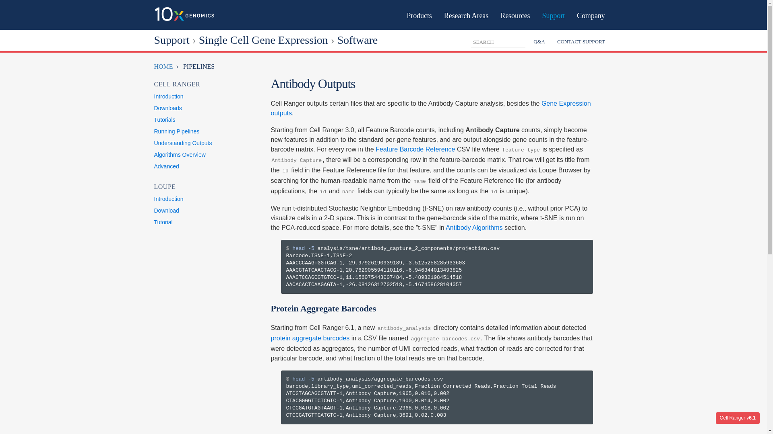 The image size is (773, 434). Describe the element at coordinates (358, 40) in the screenshot. I see `Software` at that location.